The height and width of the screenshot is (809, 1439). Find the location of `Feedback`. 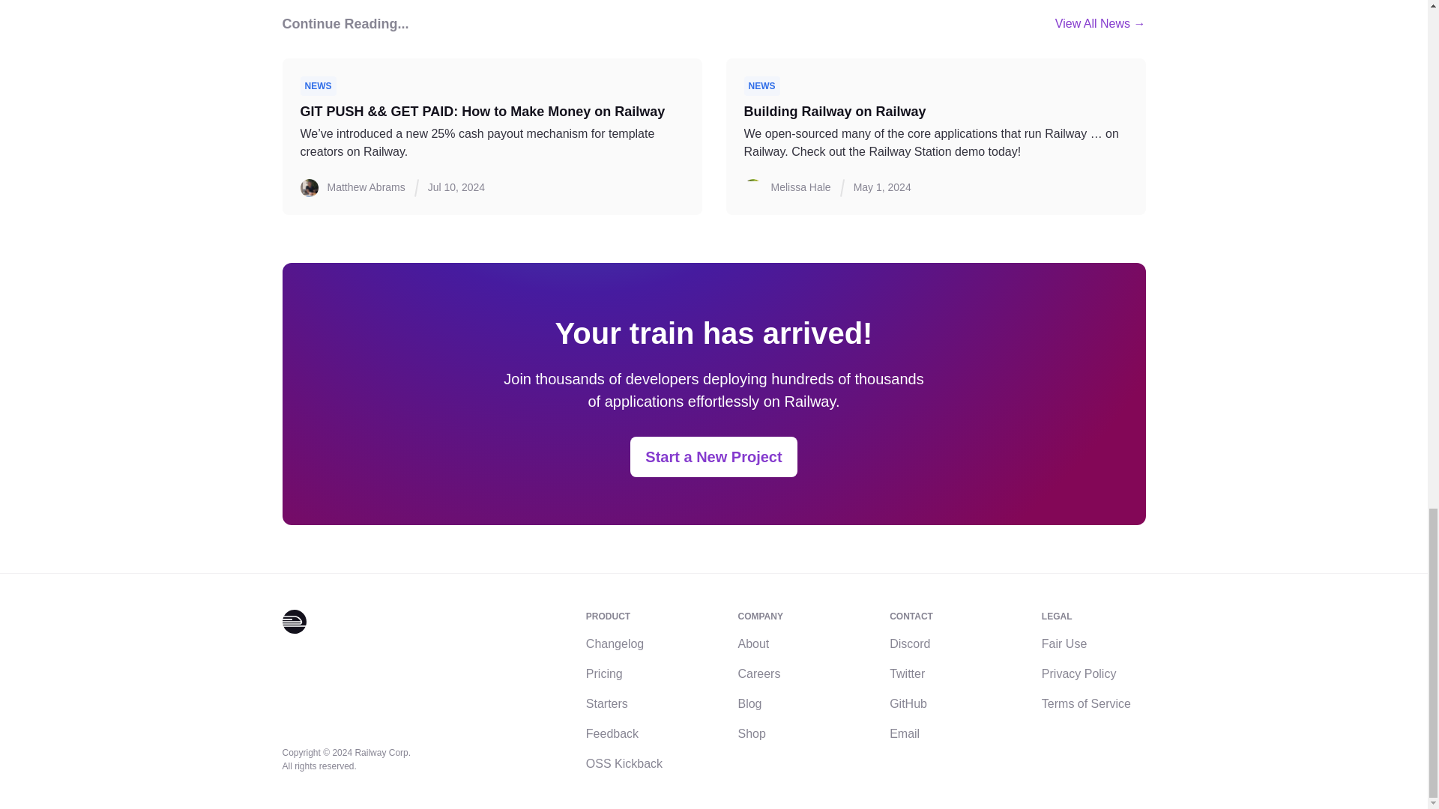

Feedback is located at coordinates (612, 733).